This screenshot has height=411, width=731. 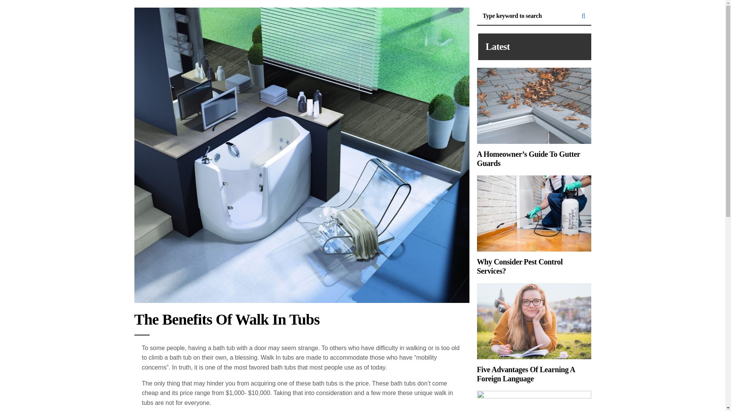 What do you see at coordinates (526, 16) in the screenshot?
I see `Type keyword to search` at bounding box center [526, 16].